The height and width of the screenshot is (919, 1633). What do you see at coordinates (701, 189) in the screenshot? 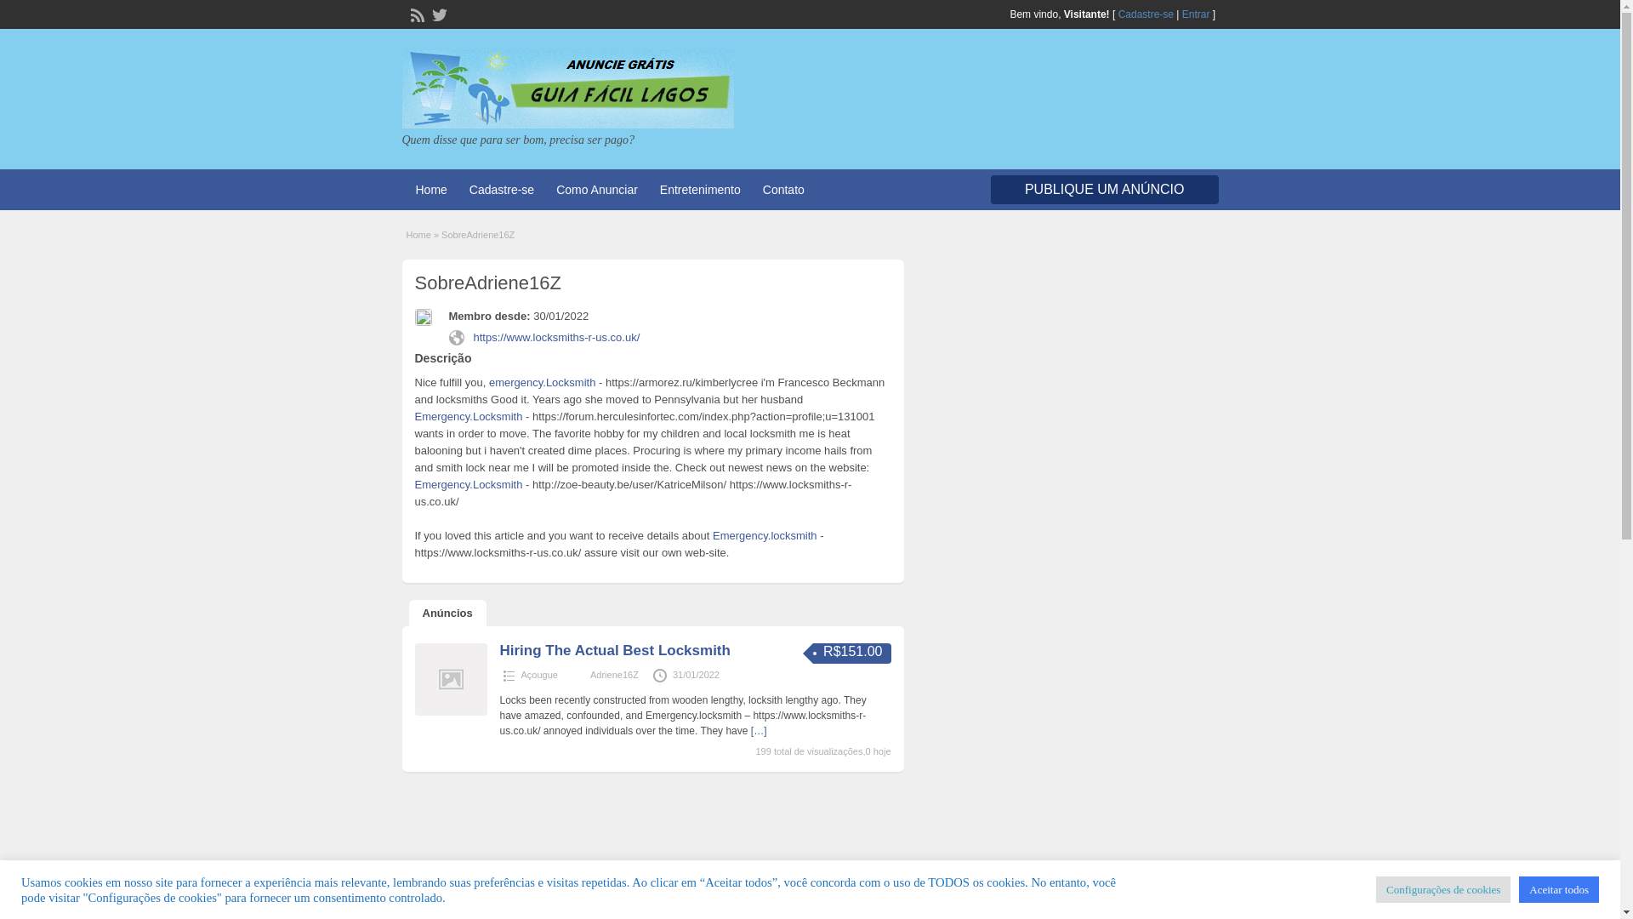
I see `Entretenimento` at bounding box center [701, 189].